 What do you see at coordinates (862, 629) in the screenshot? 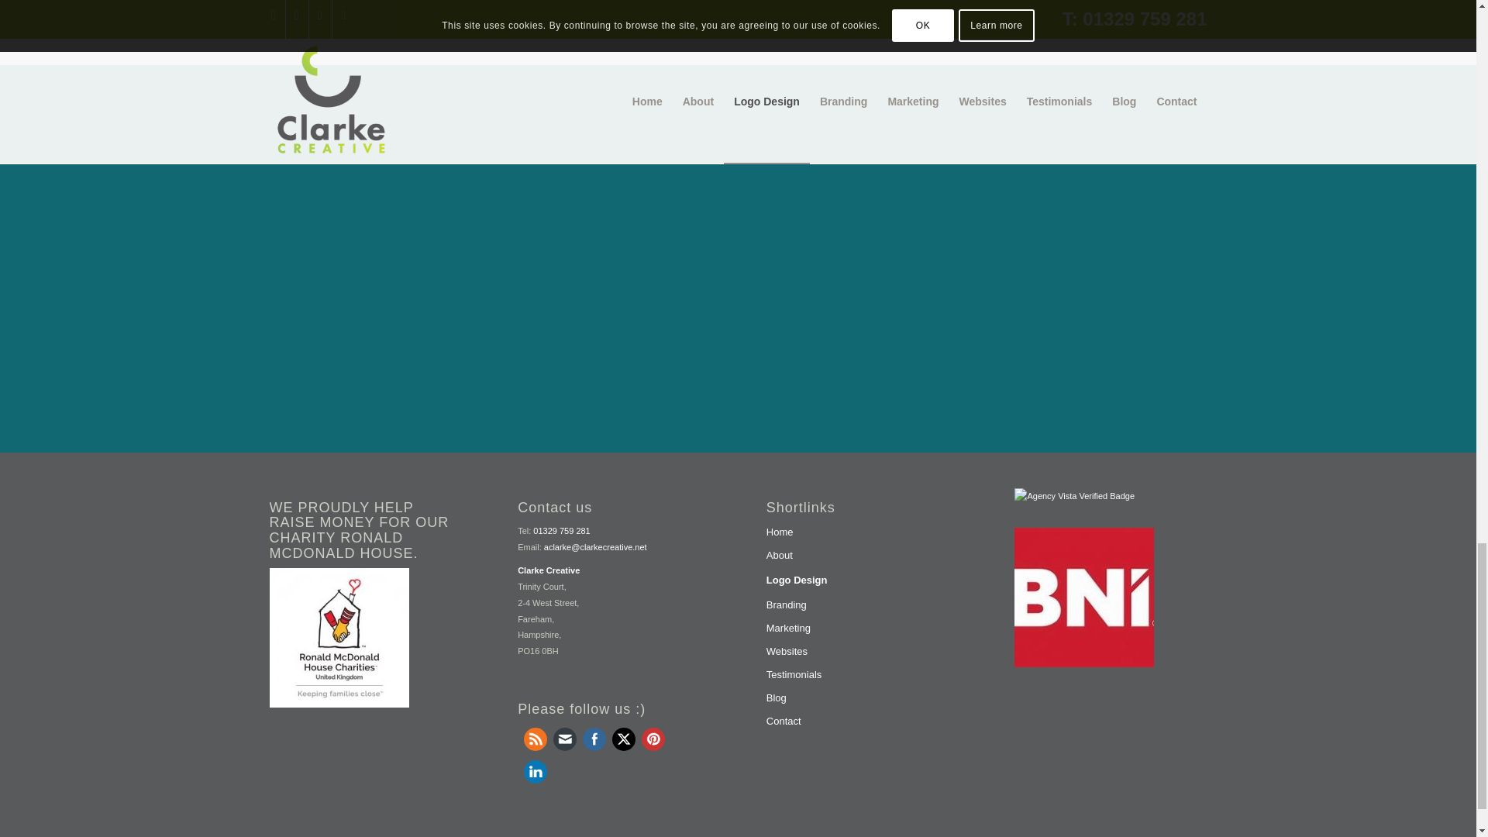
I see `Marketing` at bounding box center [862, 629].